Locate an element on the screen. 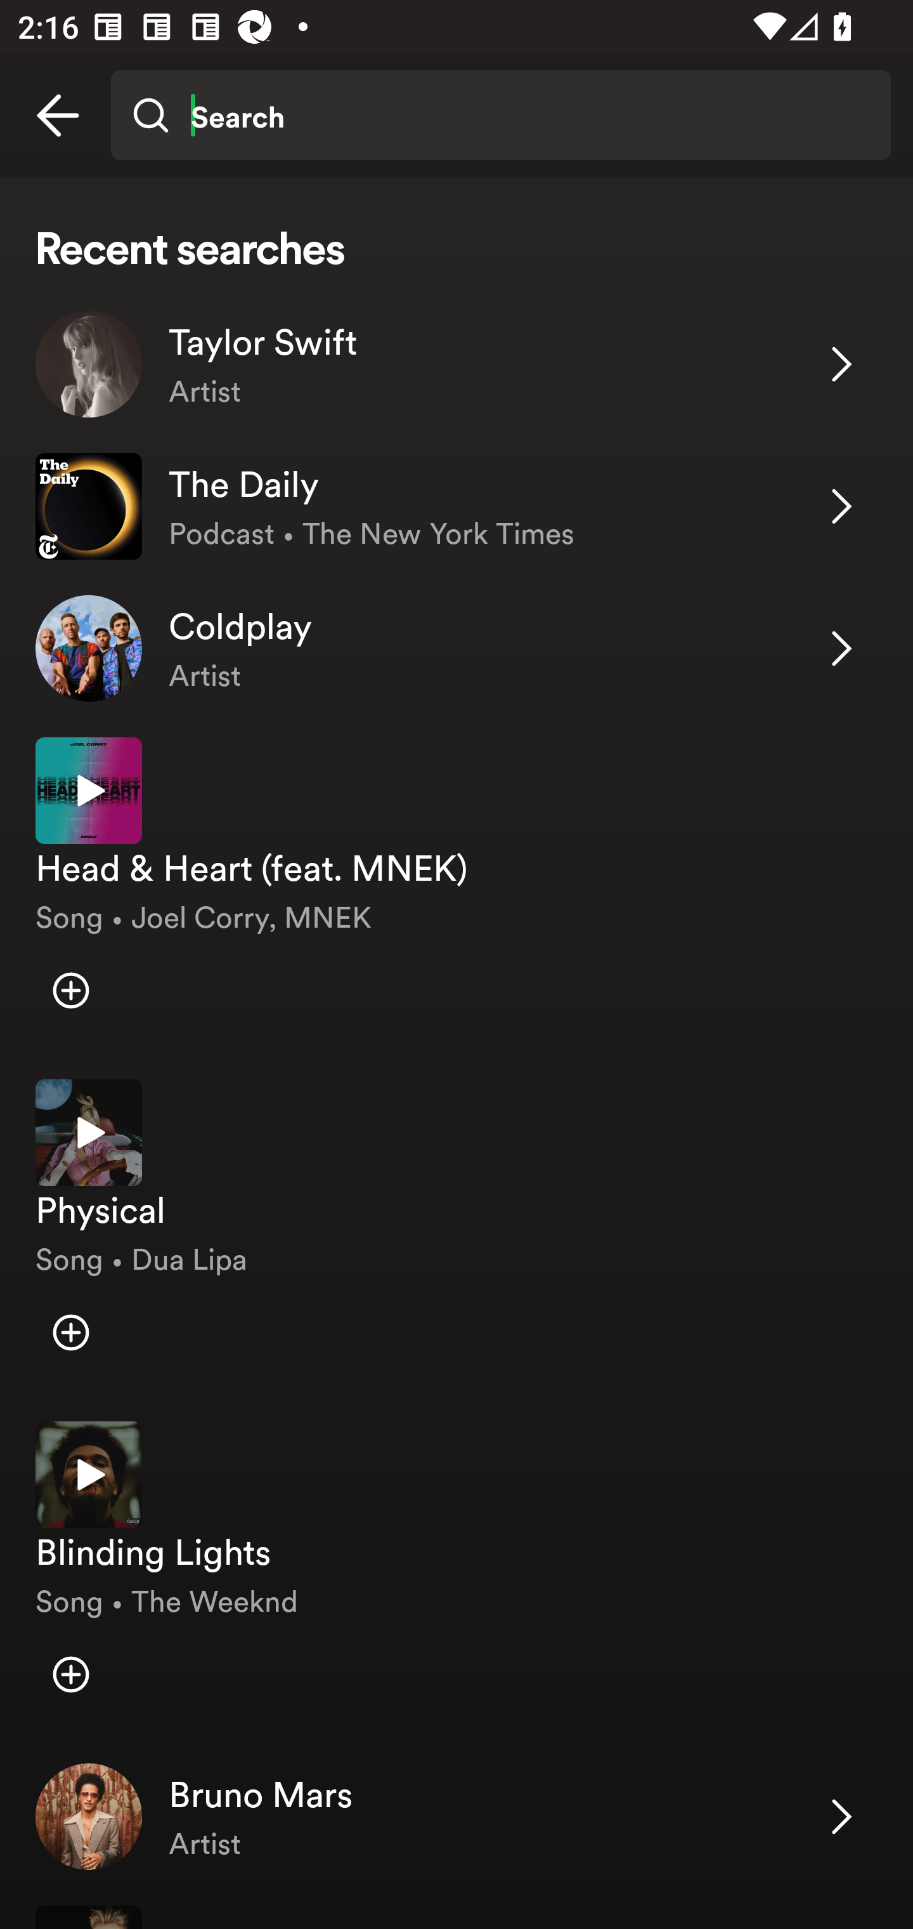 This screenshot has width=913, height=1929. Bruno Mars Artist is located at coordinates (456, 1817).